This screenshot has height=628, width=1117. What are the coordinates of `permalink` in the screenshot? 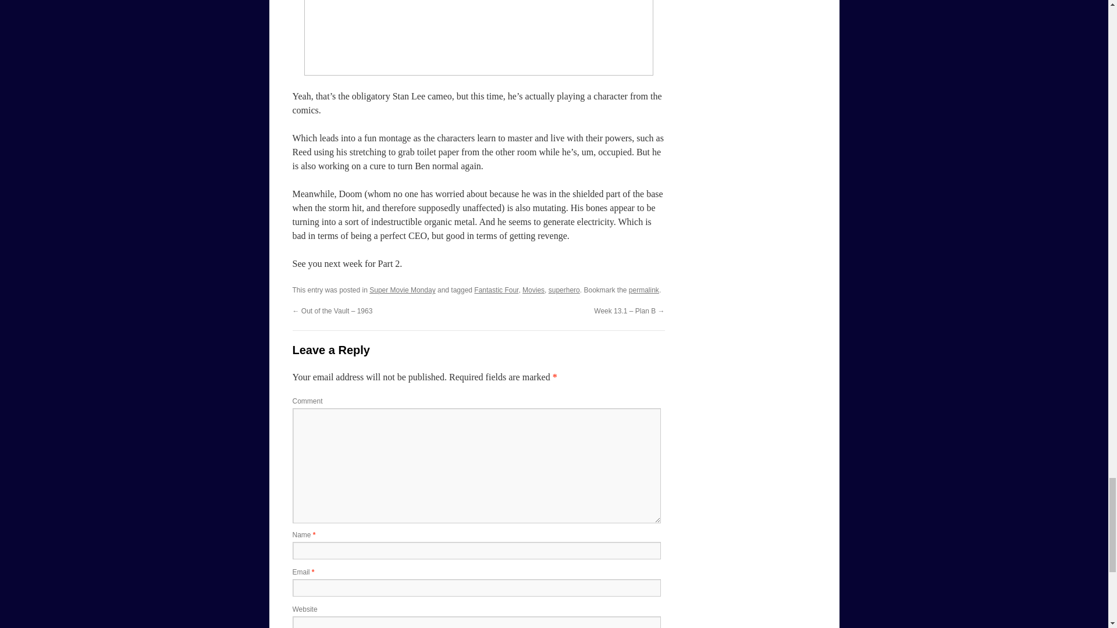 It's located at (643, 290).